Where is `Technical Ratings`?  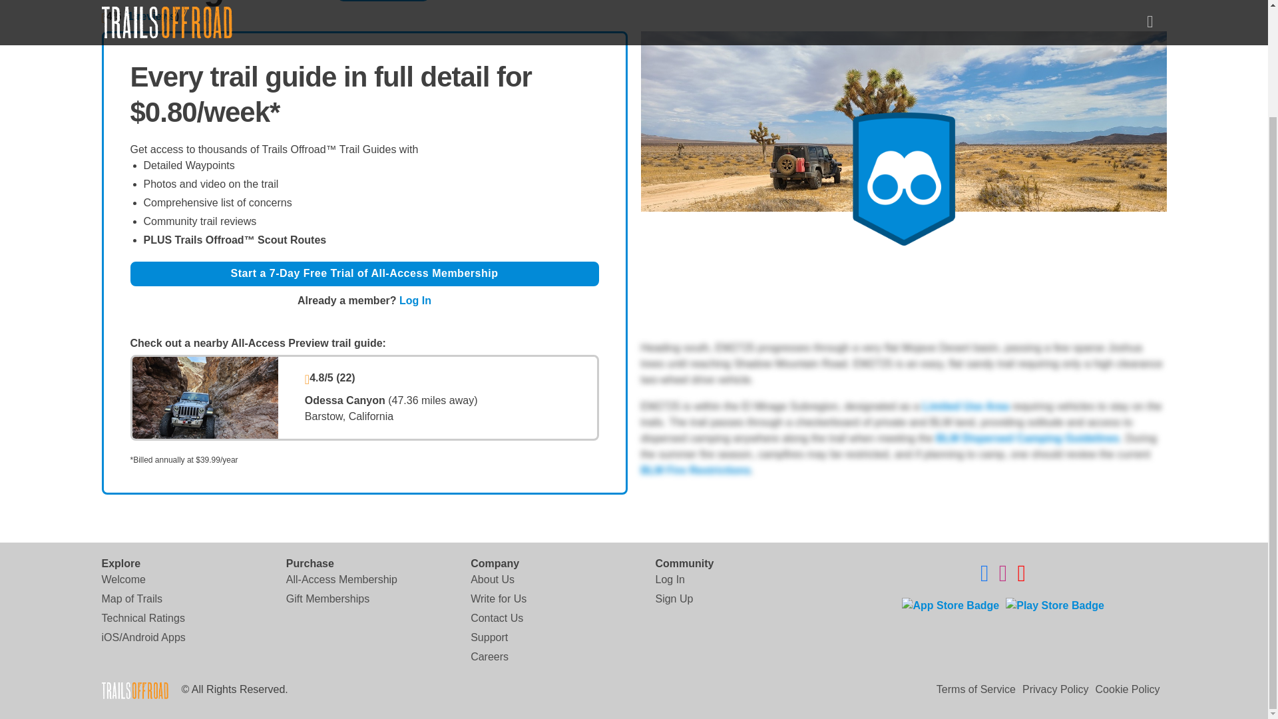 Technical Ratings is located at coordinates (142, 618).